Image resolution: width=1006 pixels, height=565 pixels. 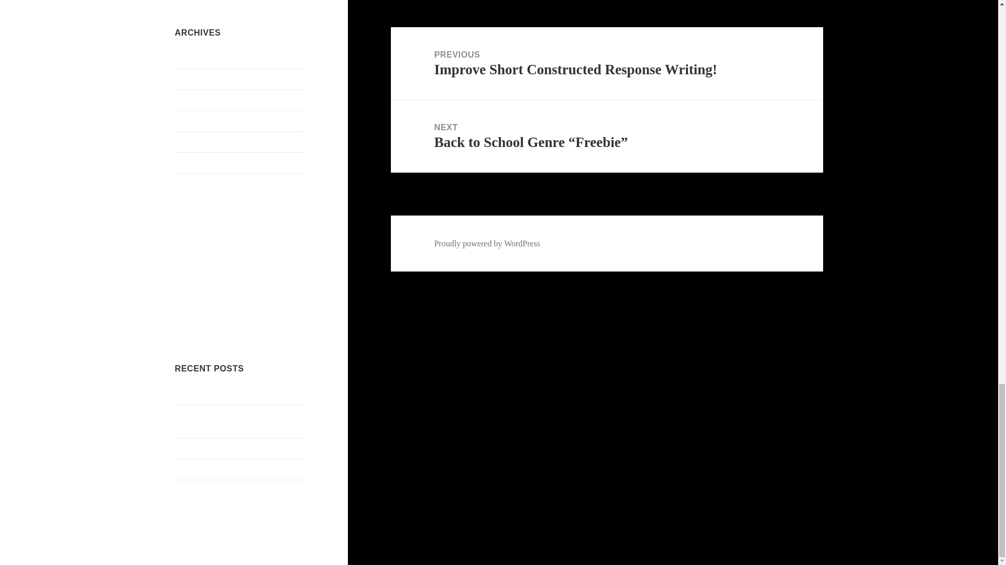 I want to click on There Has To Be A Better Way!, so click(x=228, y=448).